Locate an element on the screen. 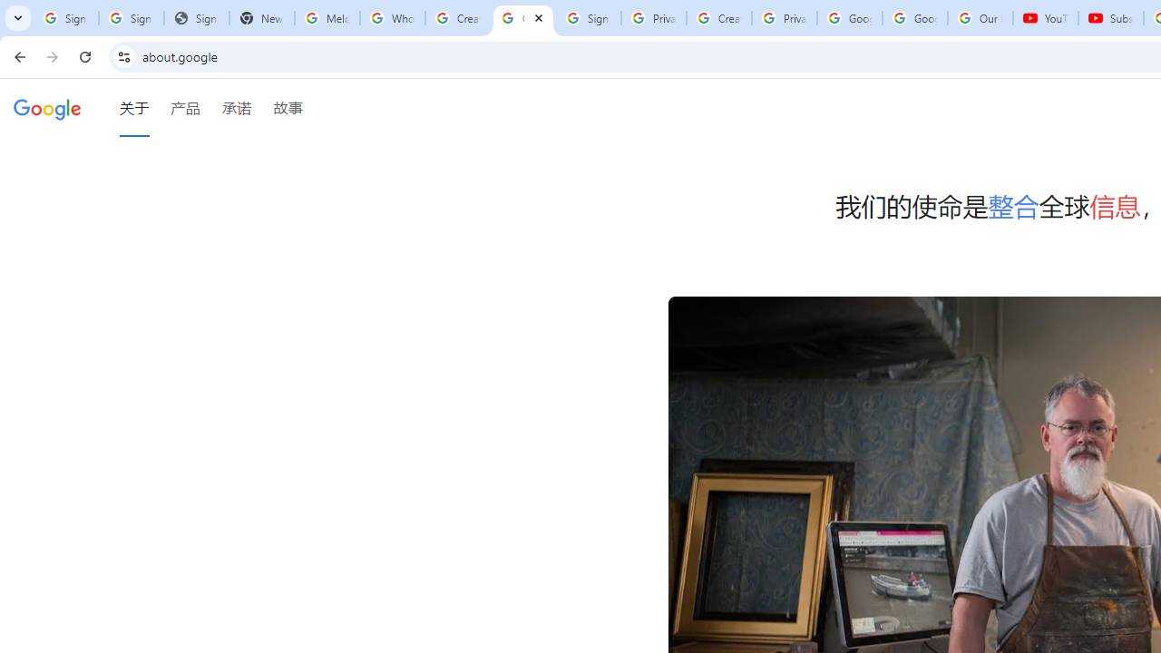 Image resolution: width=1161 pixels, height=653 pixels. Create your Google Account is located at coordinates (457, 18).